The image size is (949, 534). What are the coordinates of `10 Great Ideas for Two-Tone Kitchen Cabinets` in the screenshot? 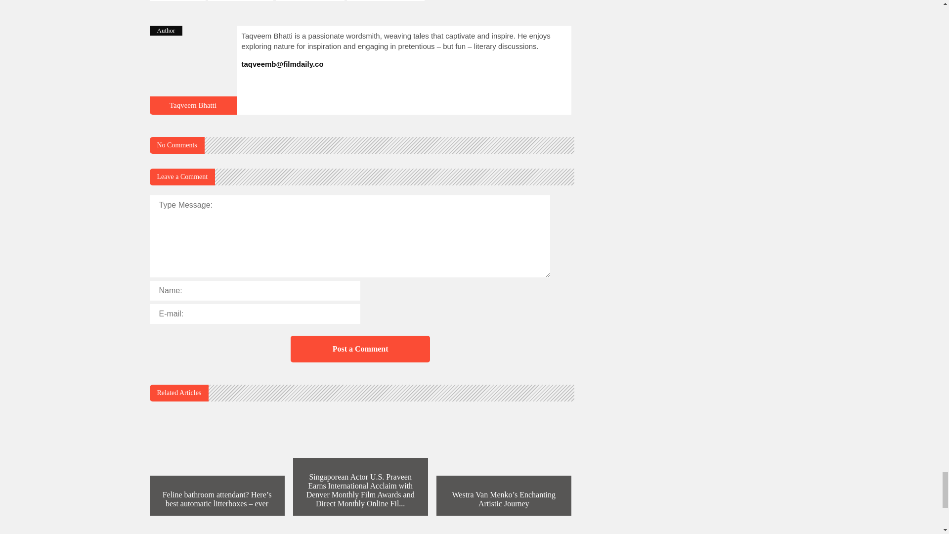 It's located at (193, 105).